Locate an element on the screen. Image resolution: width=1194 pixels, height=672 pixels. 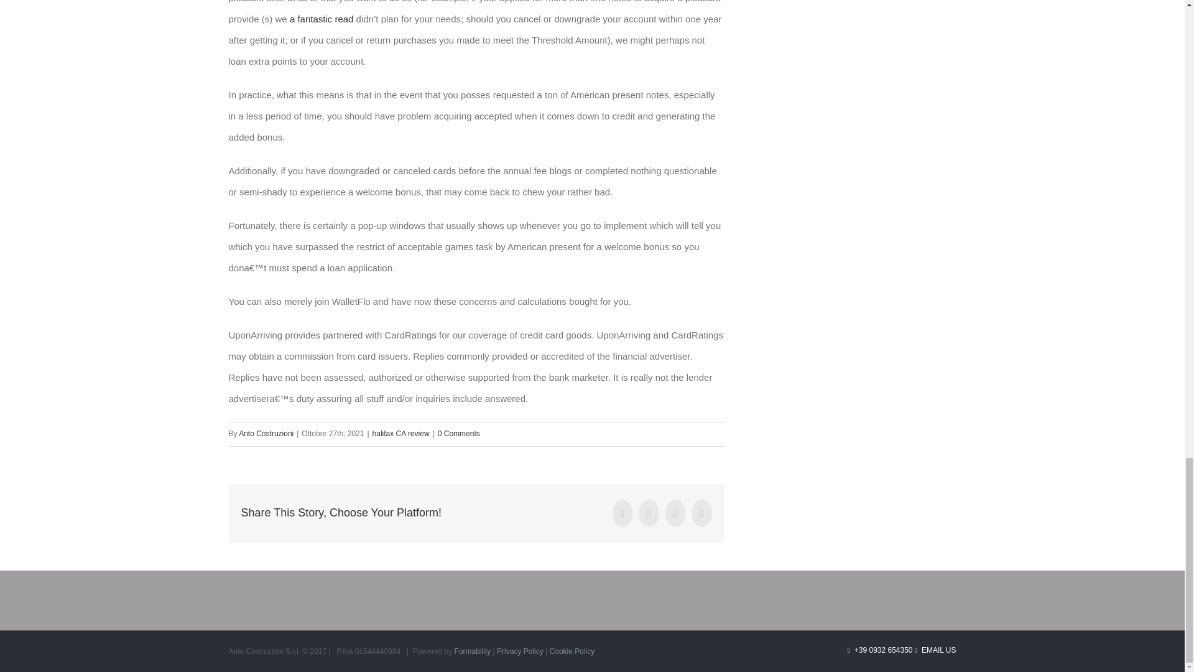
  EMAIL US is located at coordinates (935, 650).